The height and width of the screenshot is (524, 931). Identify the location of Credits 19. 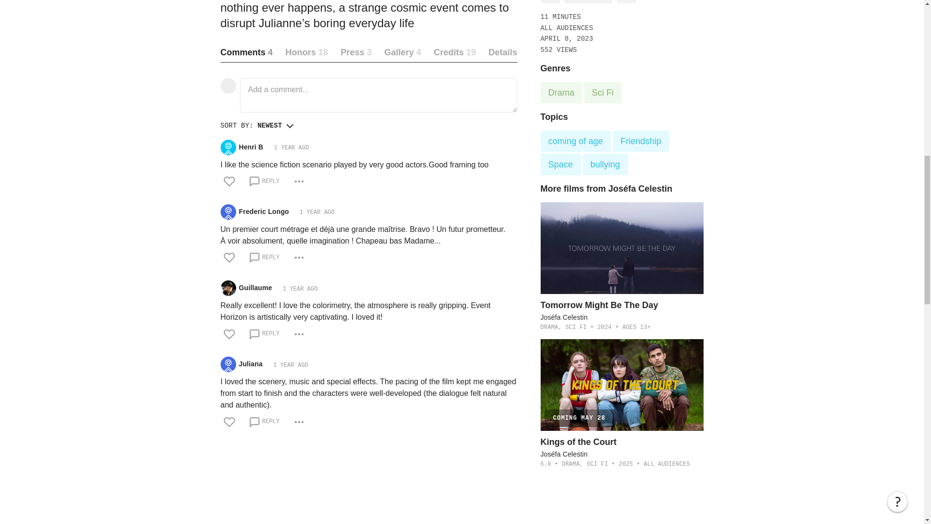
(455, 52).